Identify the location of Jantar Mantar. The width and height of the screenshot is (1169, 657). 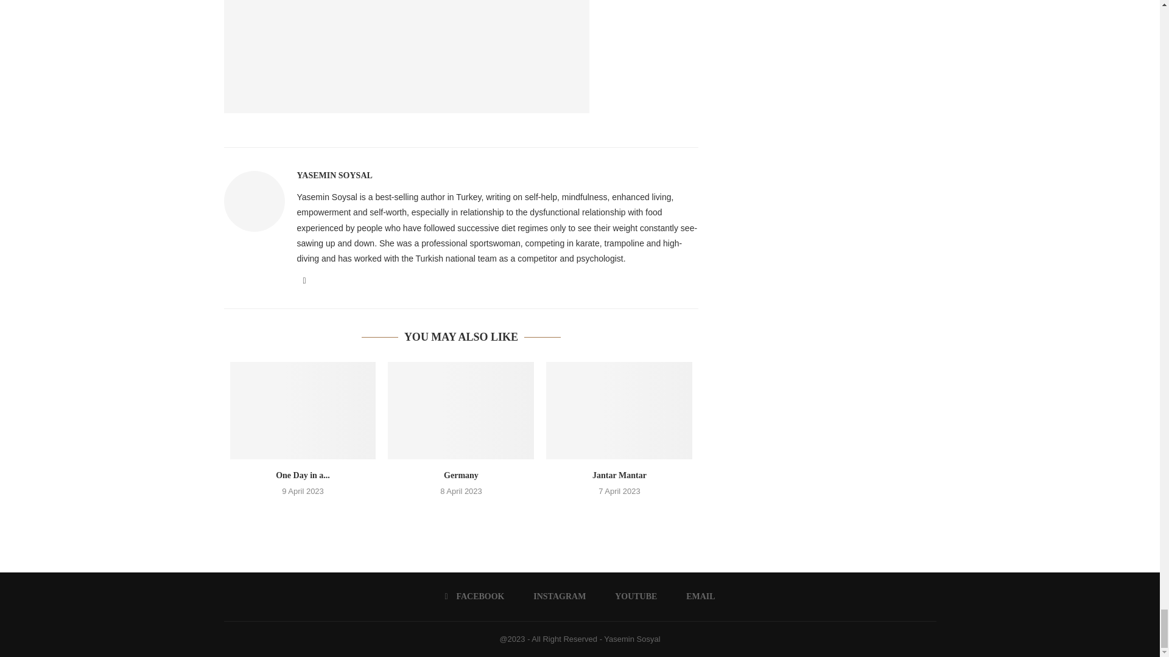
(619, 410).